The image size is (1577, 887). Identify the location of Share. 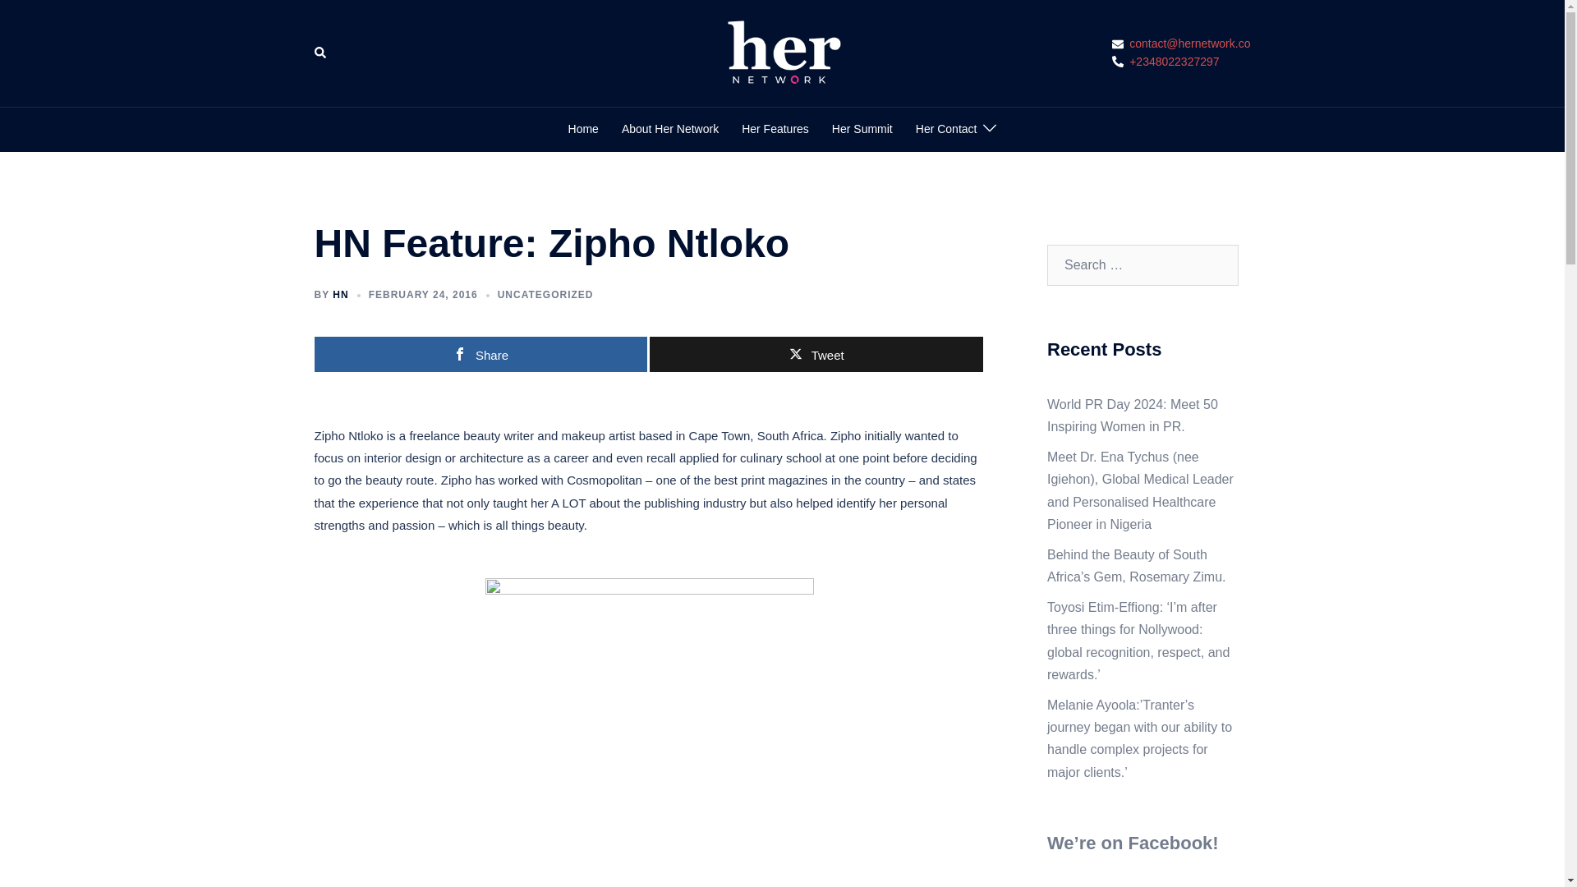
(480, 354).